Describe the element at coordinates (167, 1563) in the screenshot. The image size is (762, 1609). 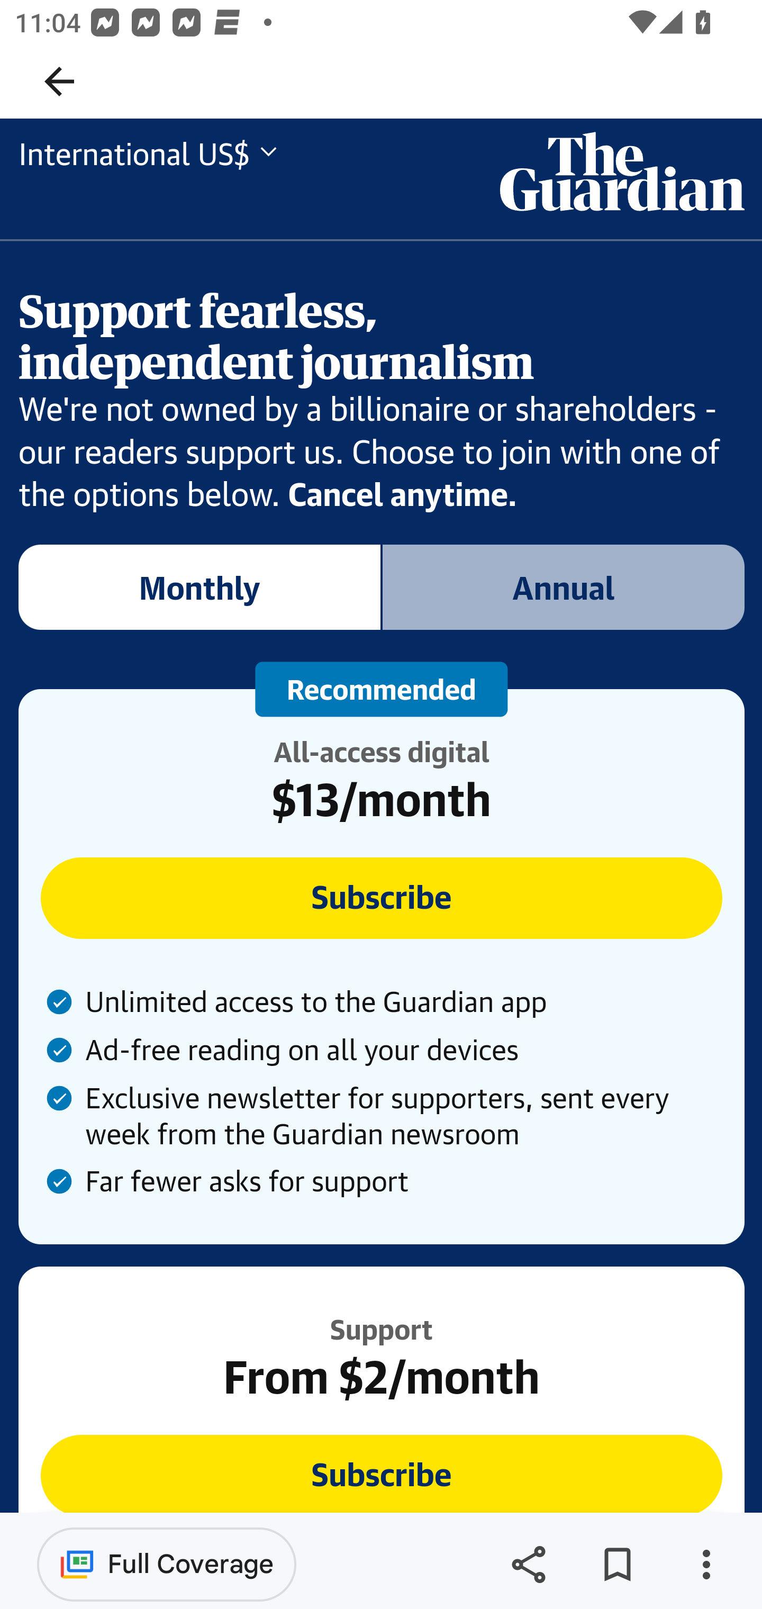
I see `Full Coverage` at that location.